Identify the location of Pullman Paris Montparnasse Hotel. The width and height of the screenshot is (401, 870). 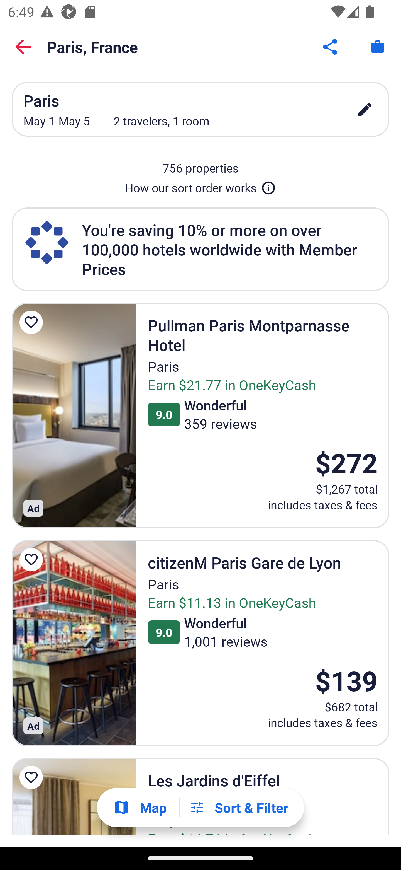
(74, 415).